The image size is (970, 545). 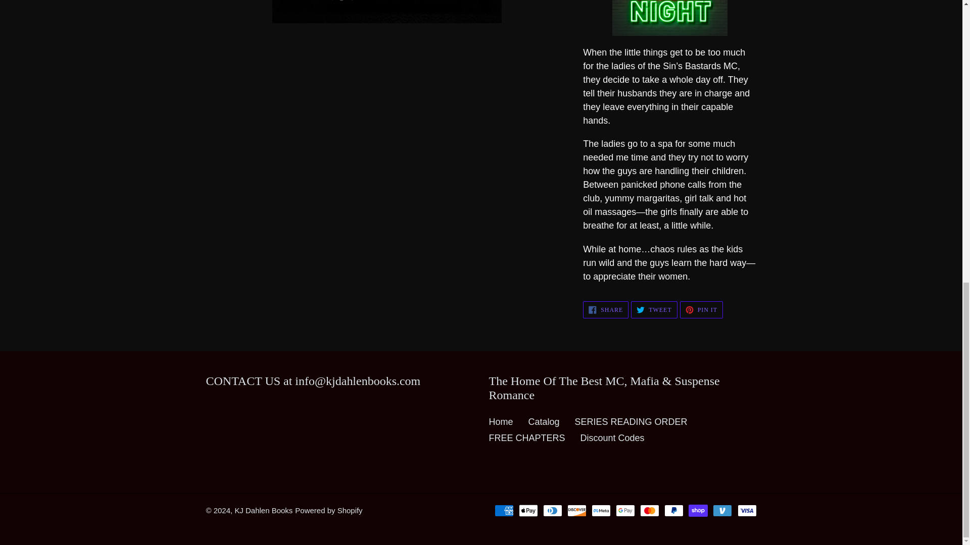 I want to click on SERIES READING ORDER, so click(x=612, y=438).